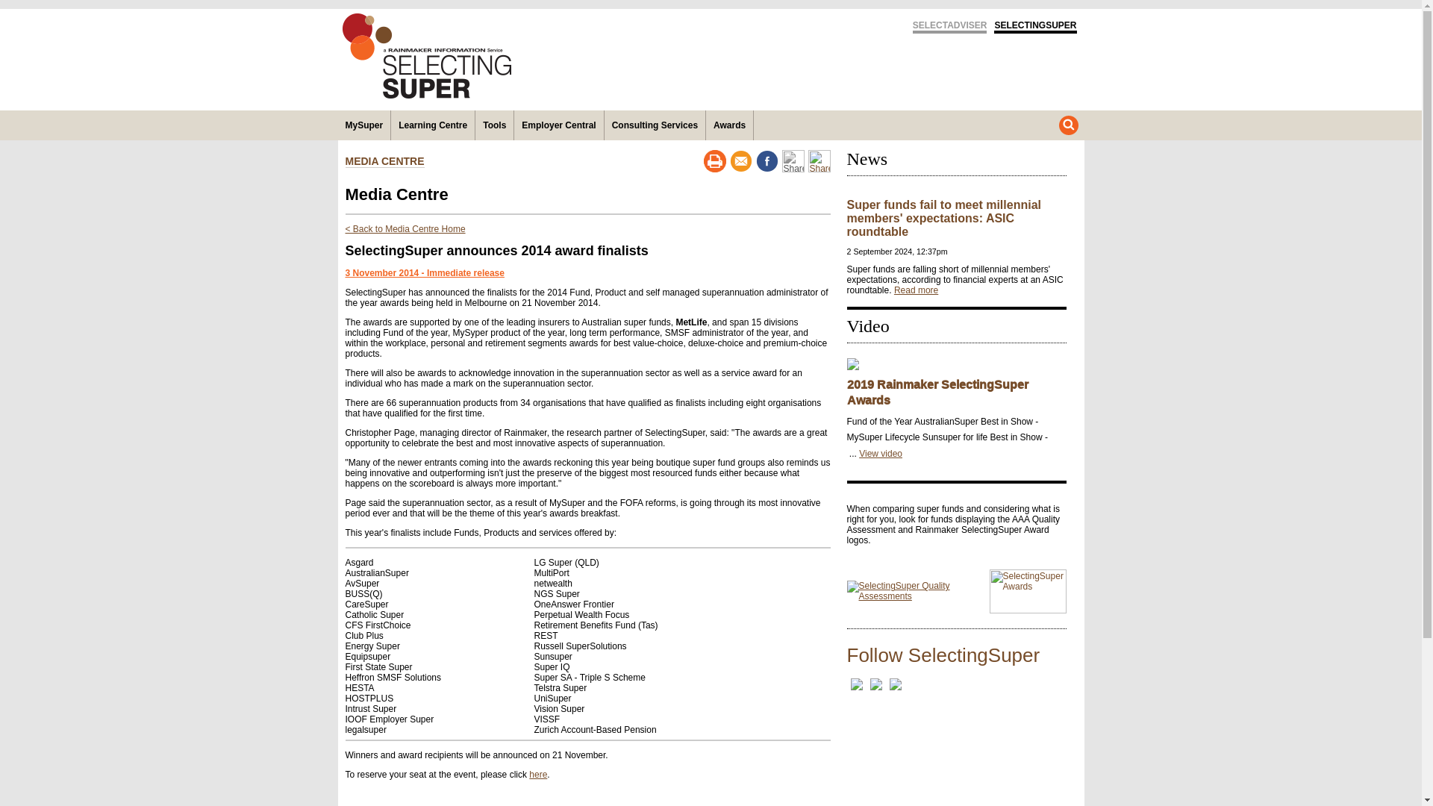 Image resolution: width=1433 pixels, height=806 pixels. Describe the element at coordinates (881, 453) in the screenshot. I see `View video` at that location.